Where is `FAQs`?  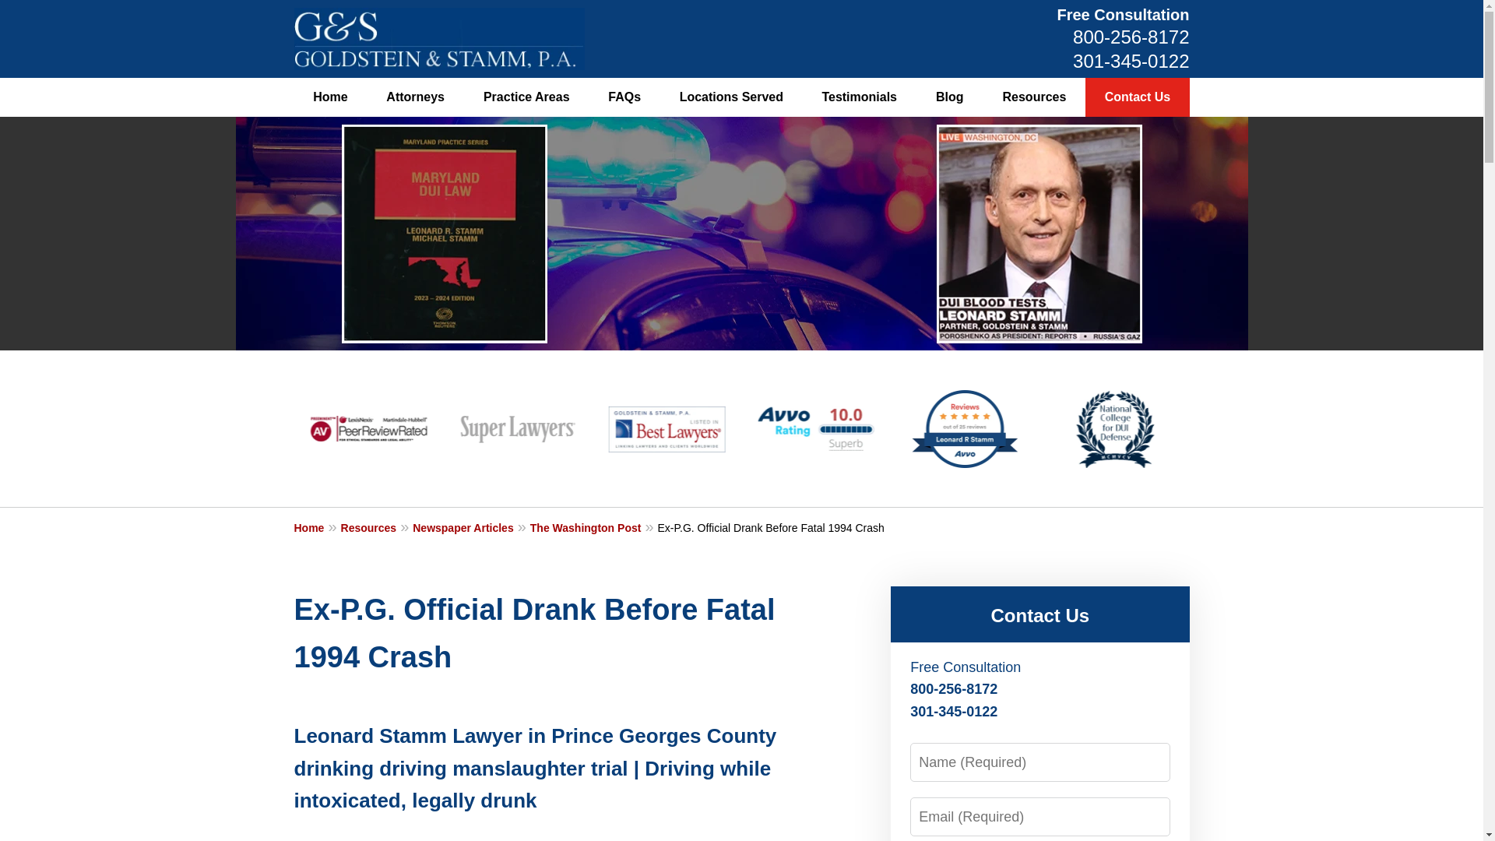 FAQs is located at coordinates (624, 97).